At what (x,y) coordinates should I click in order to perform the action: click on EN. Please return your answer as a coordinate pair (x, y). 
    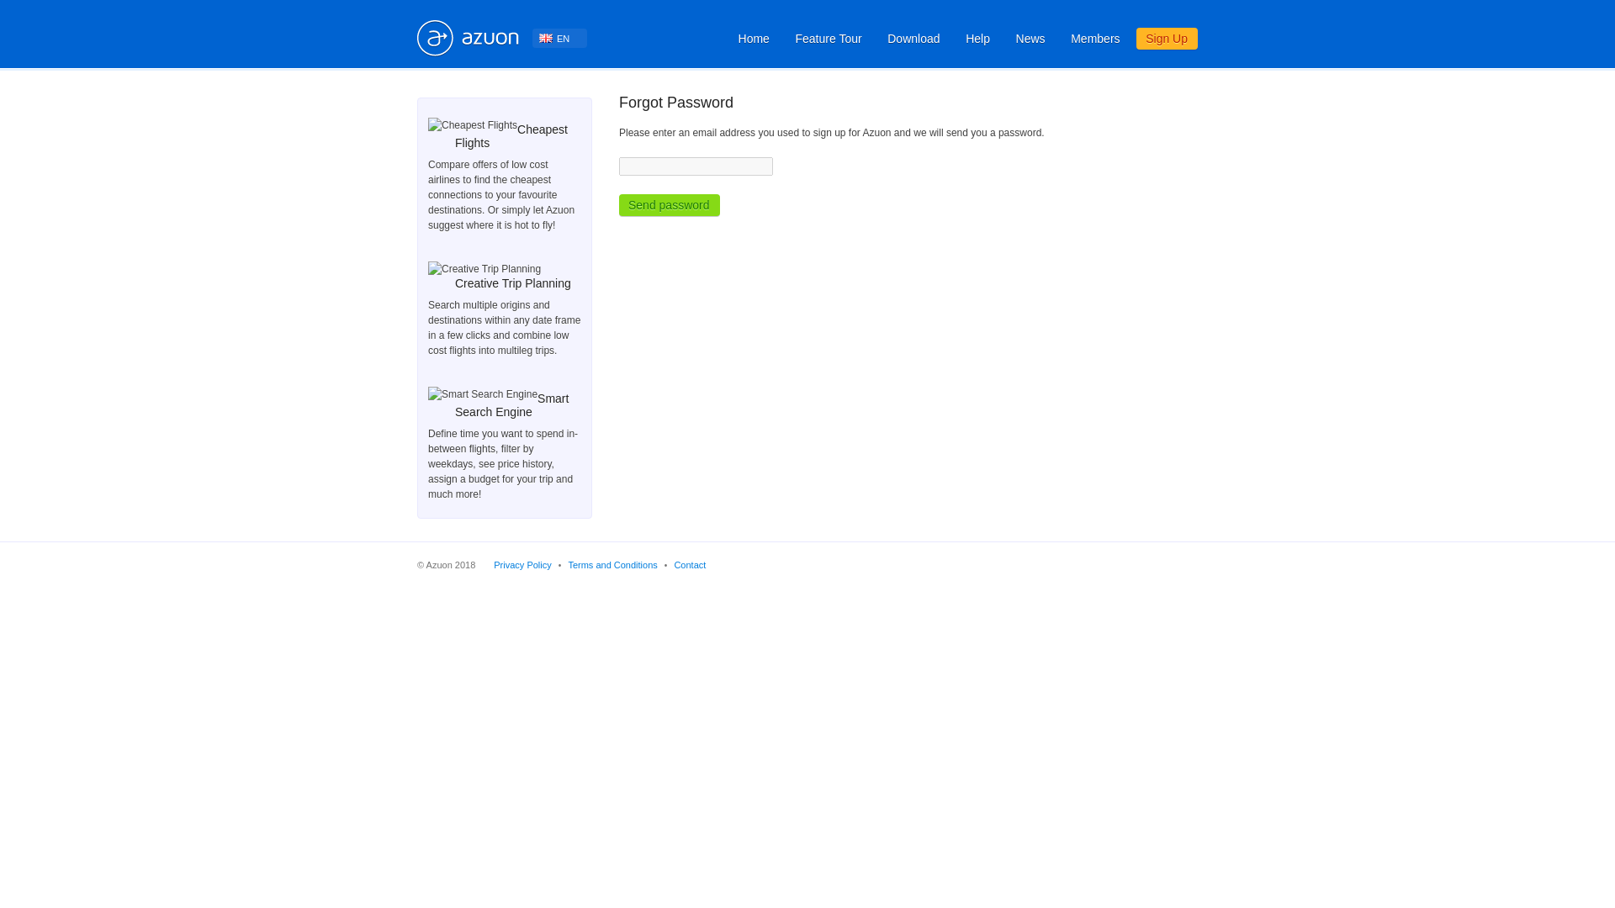
    Looking at the image, I should click on (560, 38).